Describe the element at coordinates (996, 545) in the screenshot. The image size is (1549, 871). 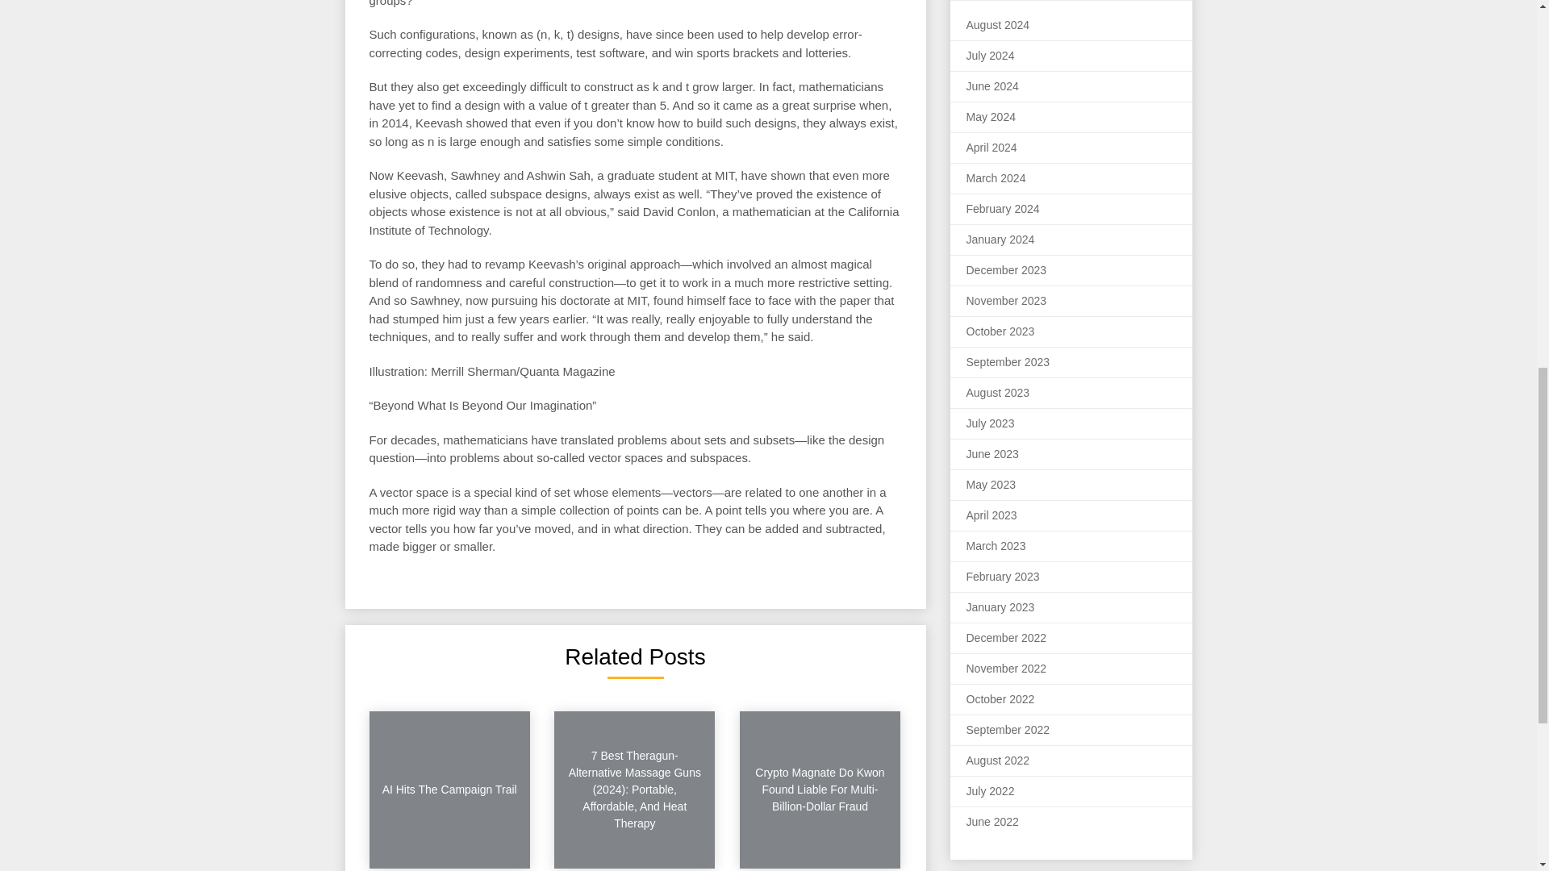
I see `March 2023` at that location.